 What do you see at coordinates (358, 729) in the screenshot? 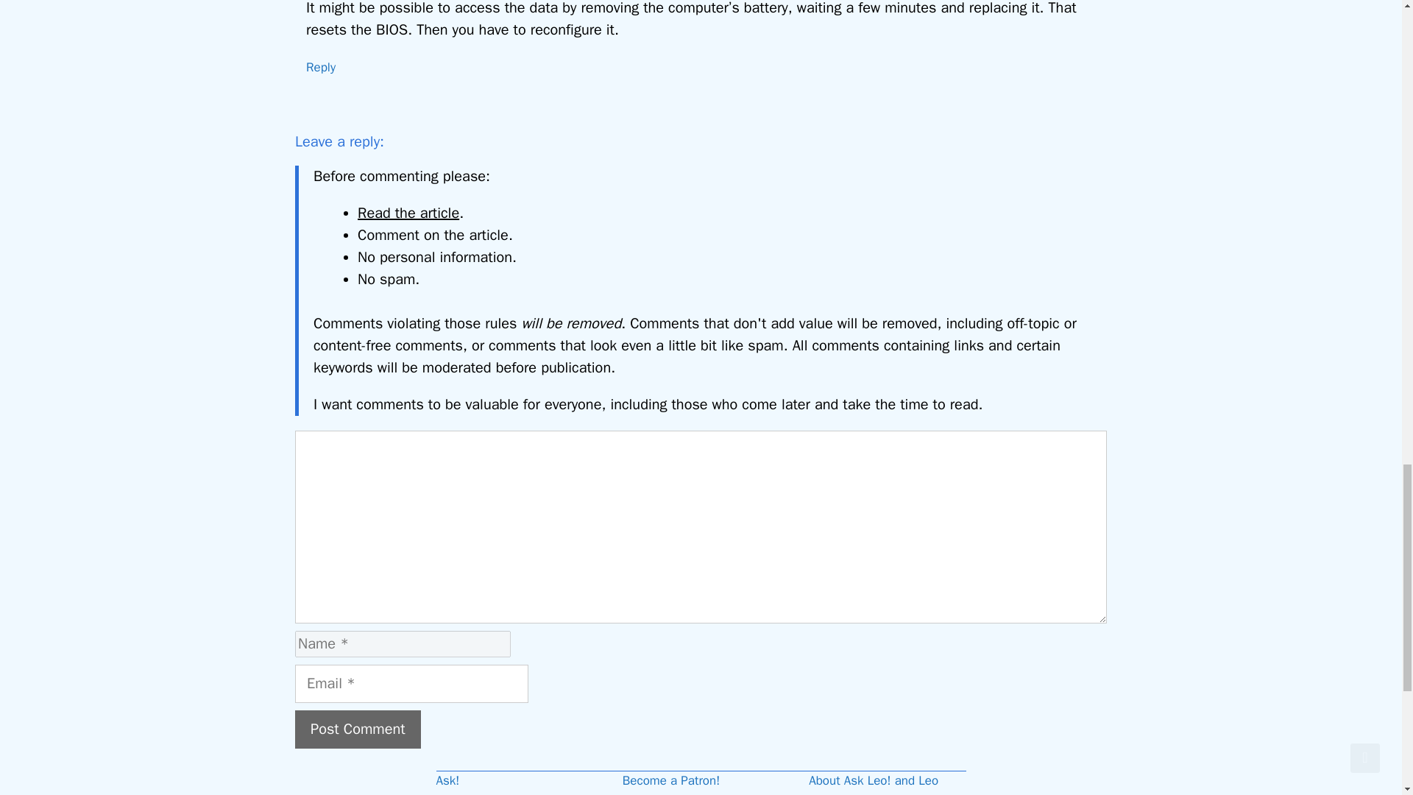
I see `Post Comment` at bounding box center [358, 729].